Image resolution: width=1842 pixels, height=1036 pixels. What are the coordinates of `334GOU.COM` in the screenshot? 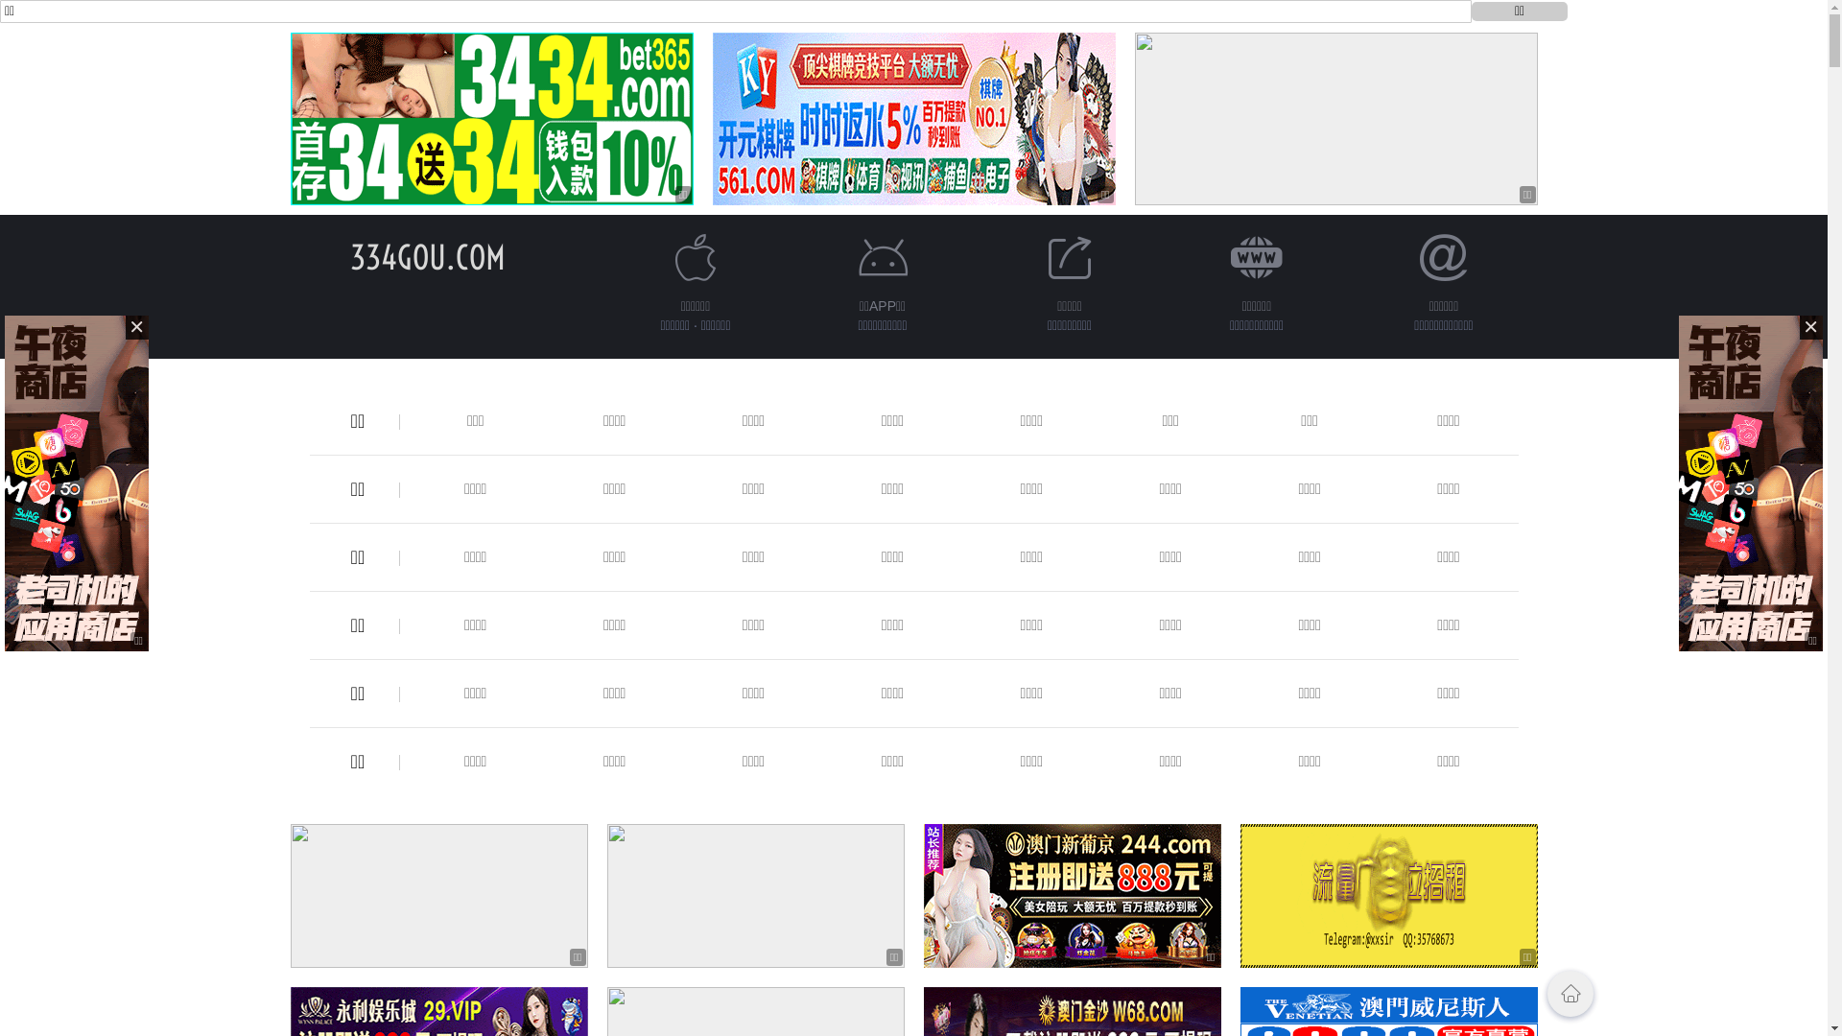 It's located at (427, 257).